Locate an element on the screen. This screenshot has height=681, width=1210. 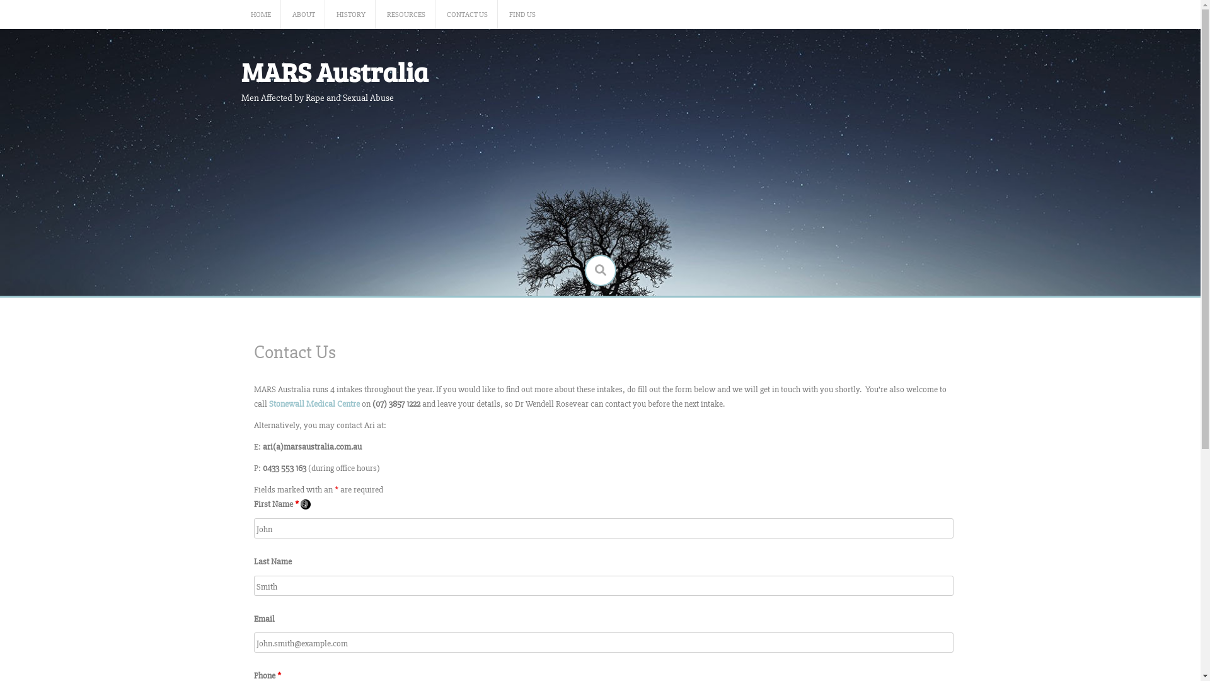
HOME is located at coordinates (261, 15).